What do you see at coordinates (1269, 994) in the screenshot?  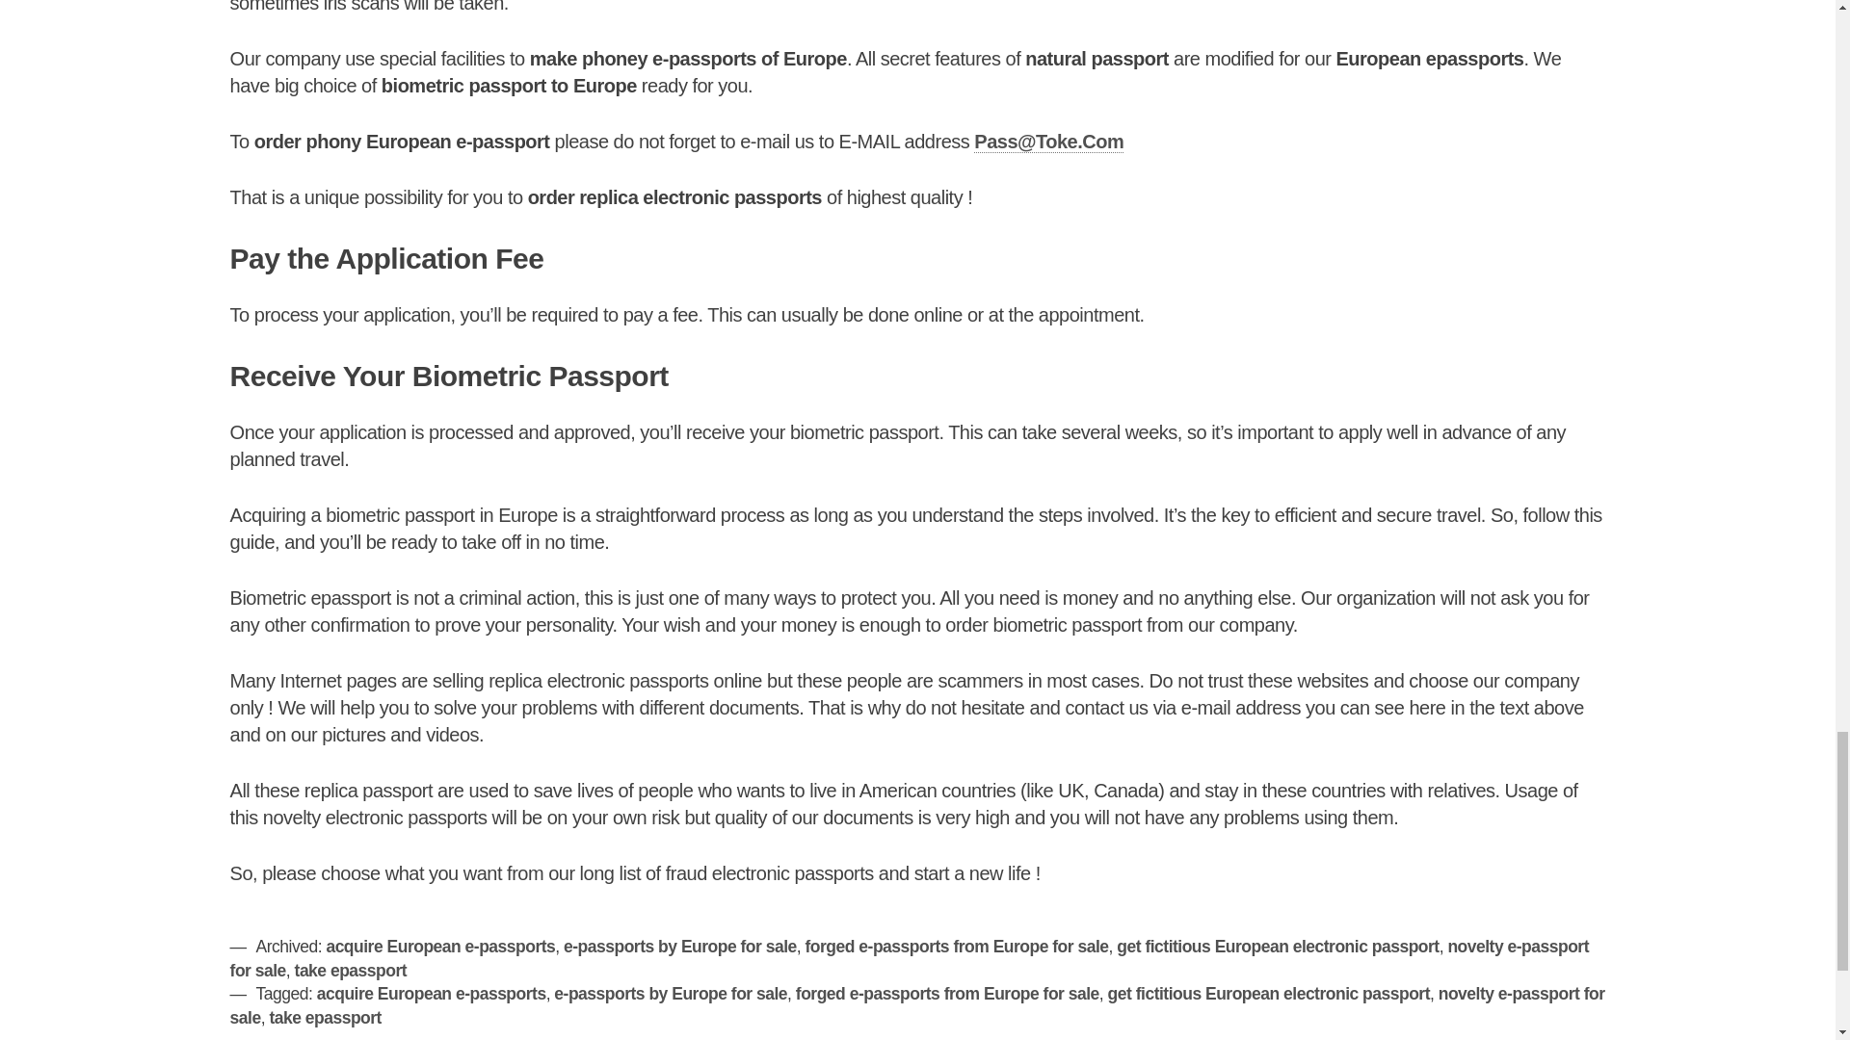 I see `get fictitious European electronic passport` at bounding box center [1269, 994].